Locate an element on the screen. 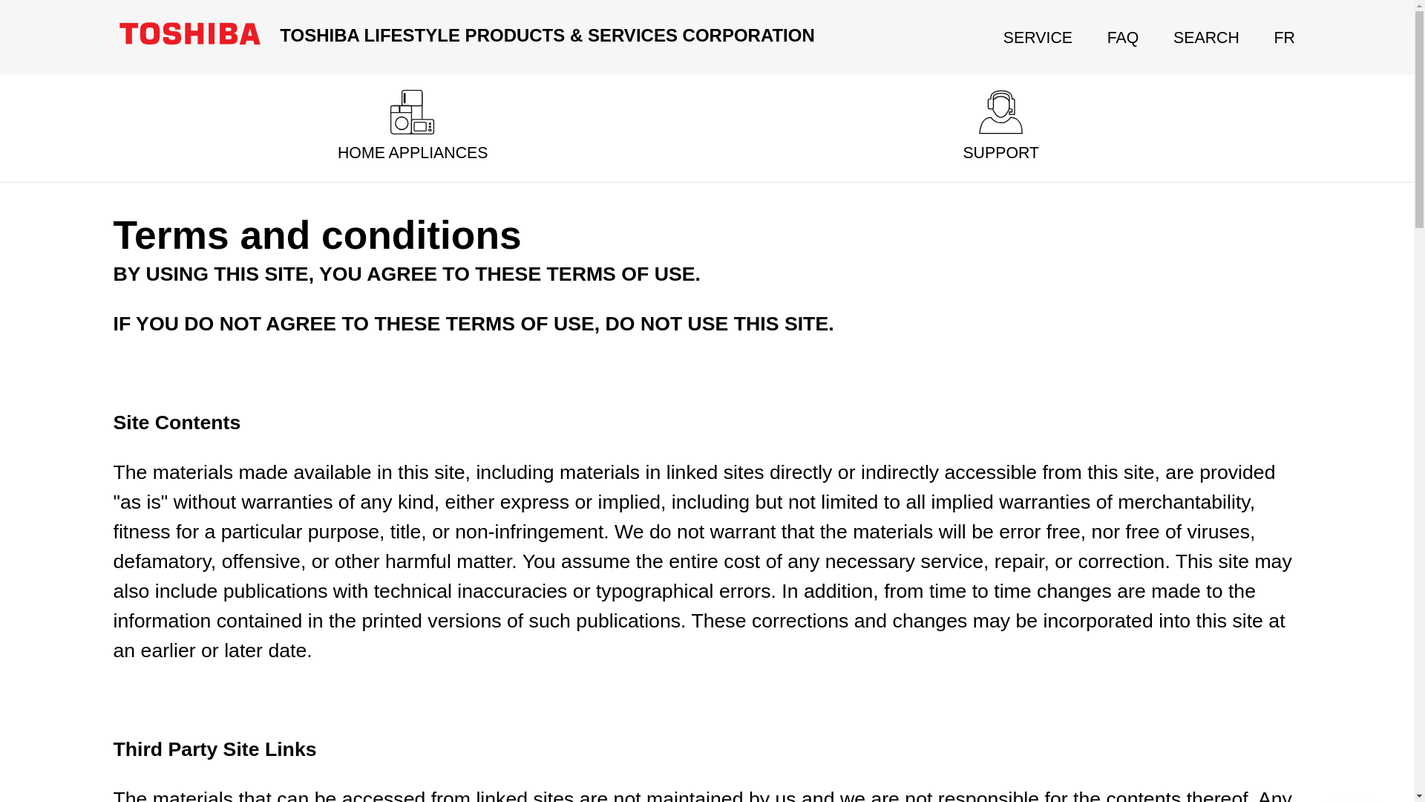  FAQ is located at coordinates (1122, 37).